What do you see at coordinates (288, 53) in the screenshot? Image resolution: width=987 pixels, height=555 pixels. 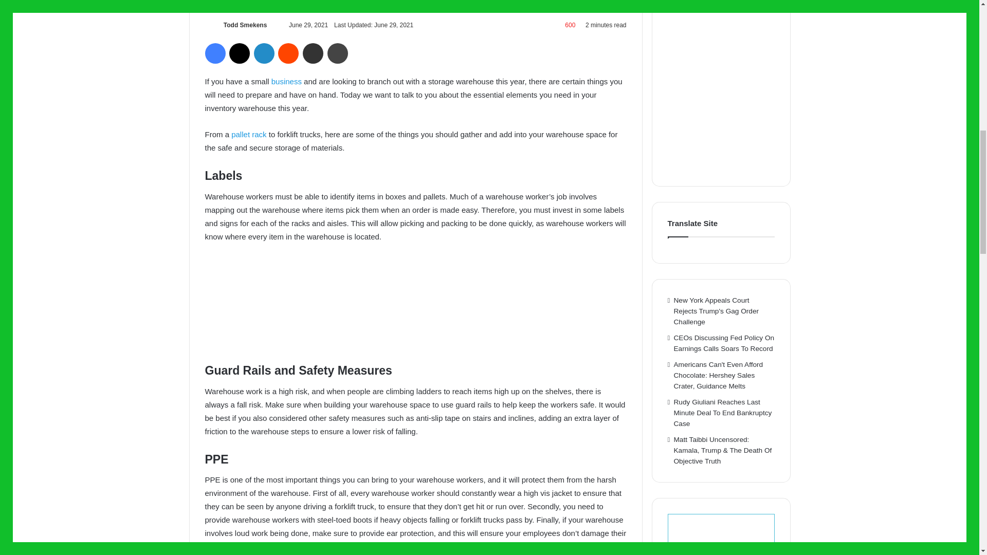 I see `Reddit` at bounding box center [288, 53].